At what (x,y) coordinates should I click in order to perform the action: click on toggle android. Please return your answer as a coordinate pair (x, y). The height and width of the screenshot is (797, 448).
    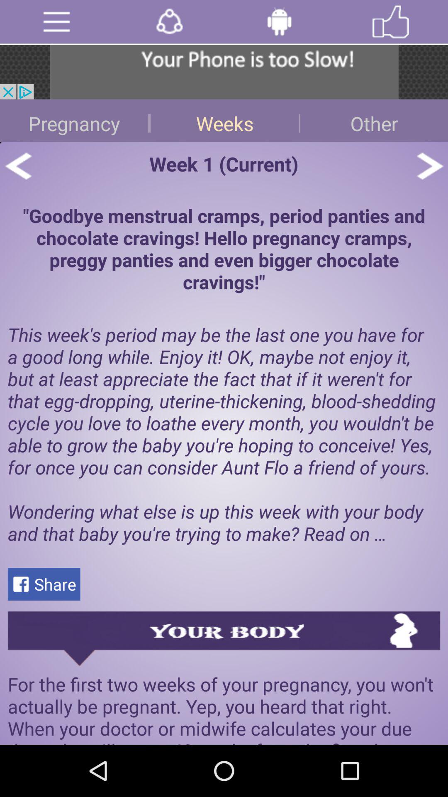
    Looking at the image, I should click on (280, 22).